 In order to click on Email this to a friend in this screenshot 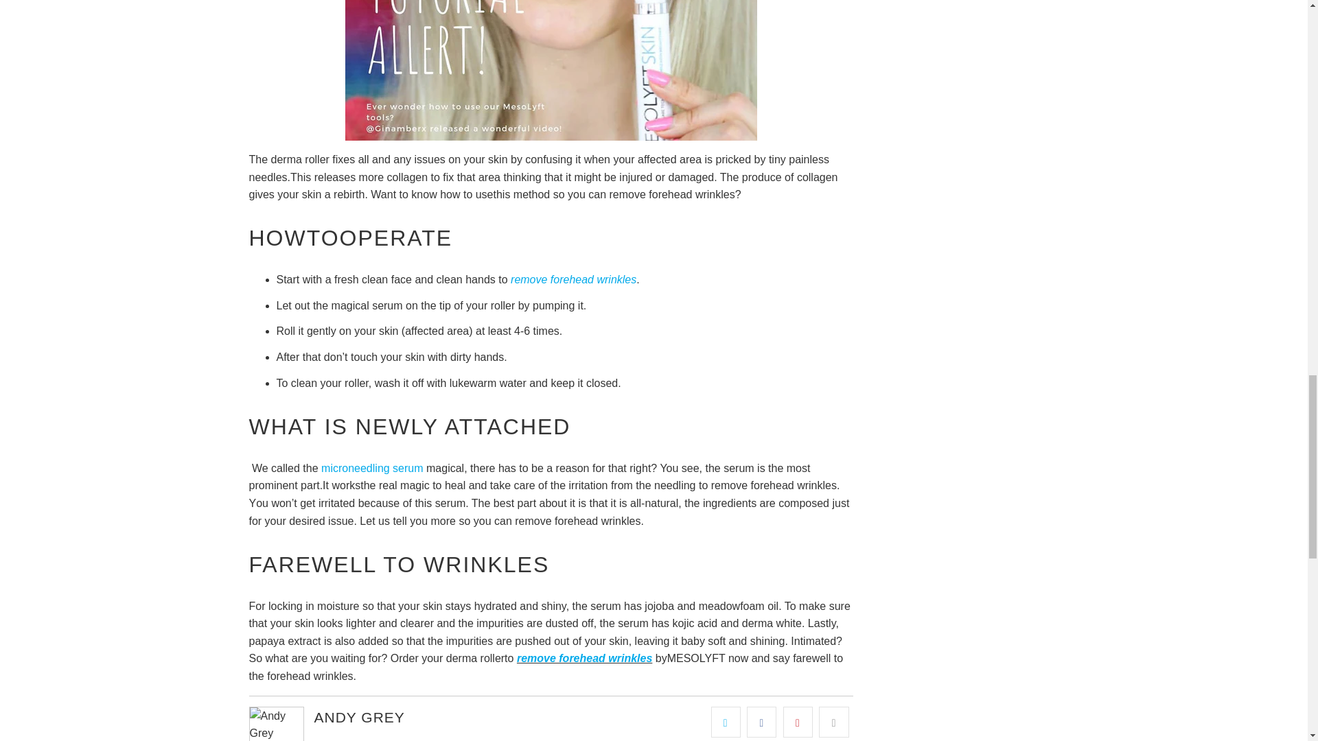, I will do `click(833, 722)`.